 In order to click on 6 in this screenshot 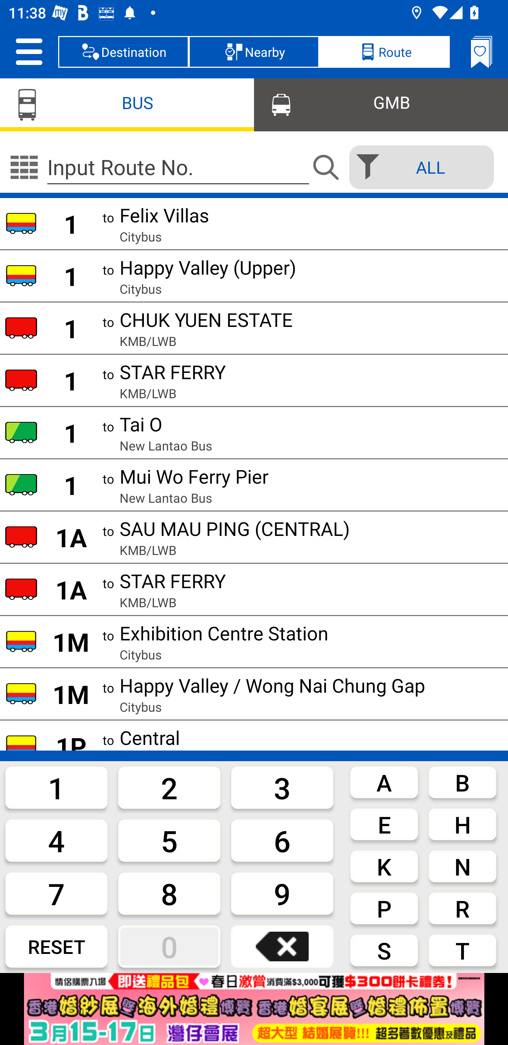, I will do `click(282, 841)`.